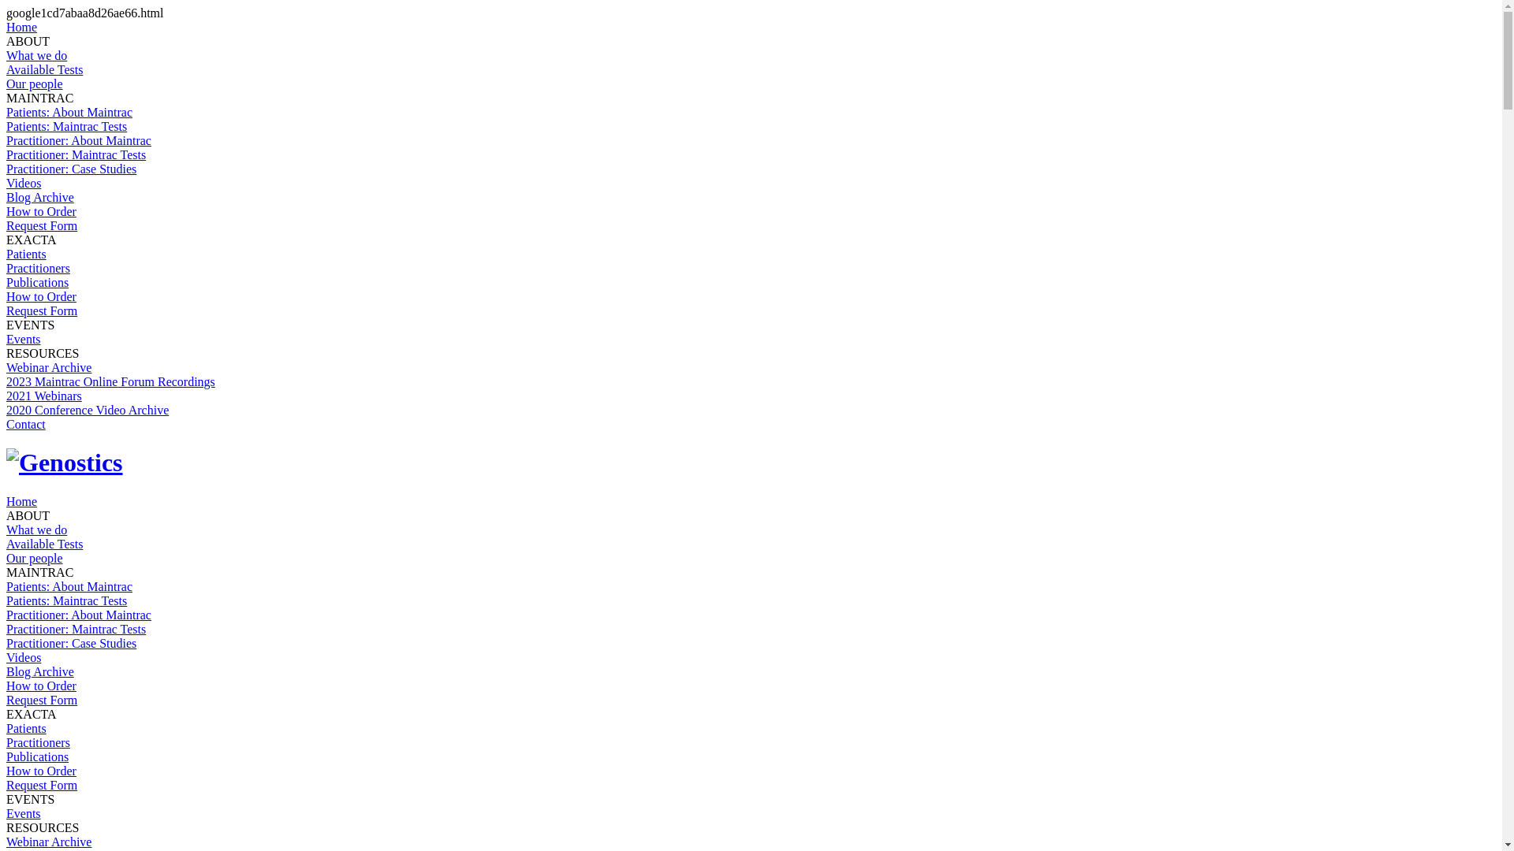  What do you see at coordinates (49, 367) in the screenshot?
I see `Webinar Archive` at bounding box center [49, 367].